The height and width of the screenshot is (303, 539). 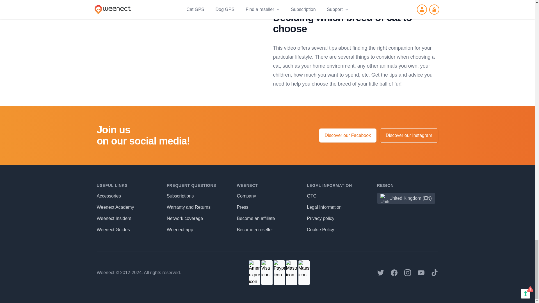 I want to click on Discover our Instagram, so click(x=409, y=135).